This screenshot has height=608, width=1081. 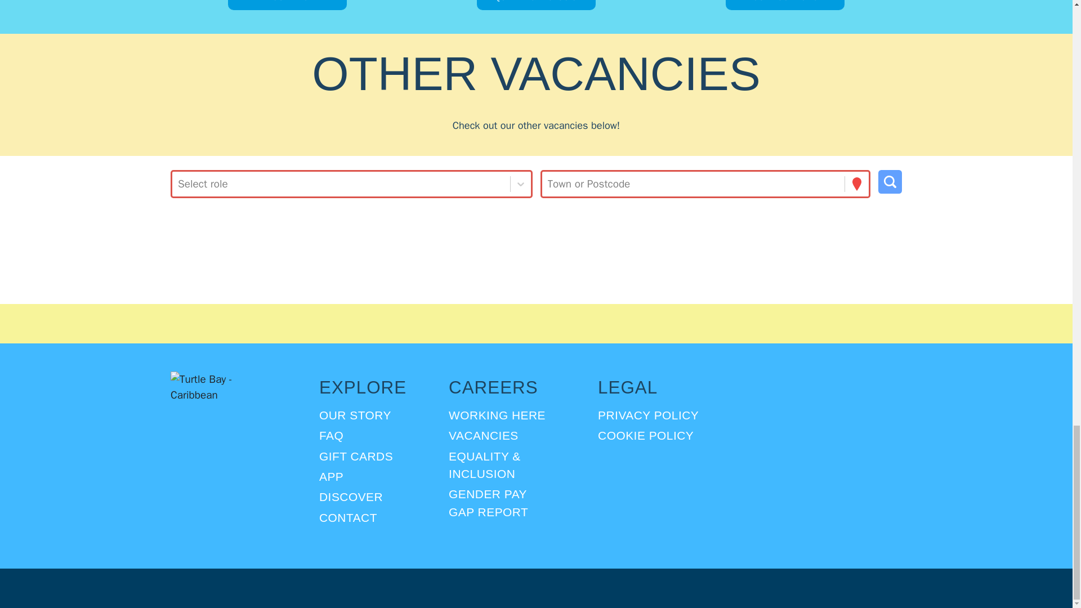 What do you see at coordinates (363, 415) in the screenshot?
I see `OUR STORY` at bounding box center [363, 415].